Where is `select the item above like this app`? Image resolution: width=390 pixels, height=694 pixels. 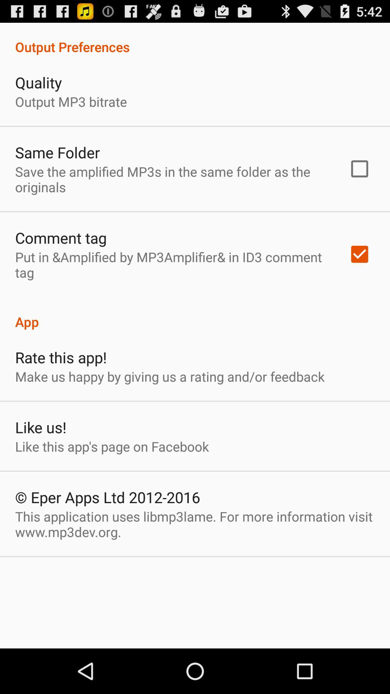 select the item above like this app is located at coordinates (40, 427).